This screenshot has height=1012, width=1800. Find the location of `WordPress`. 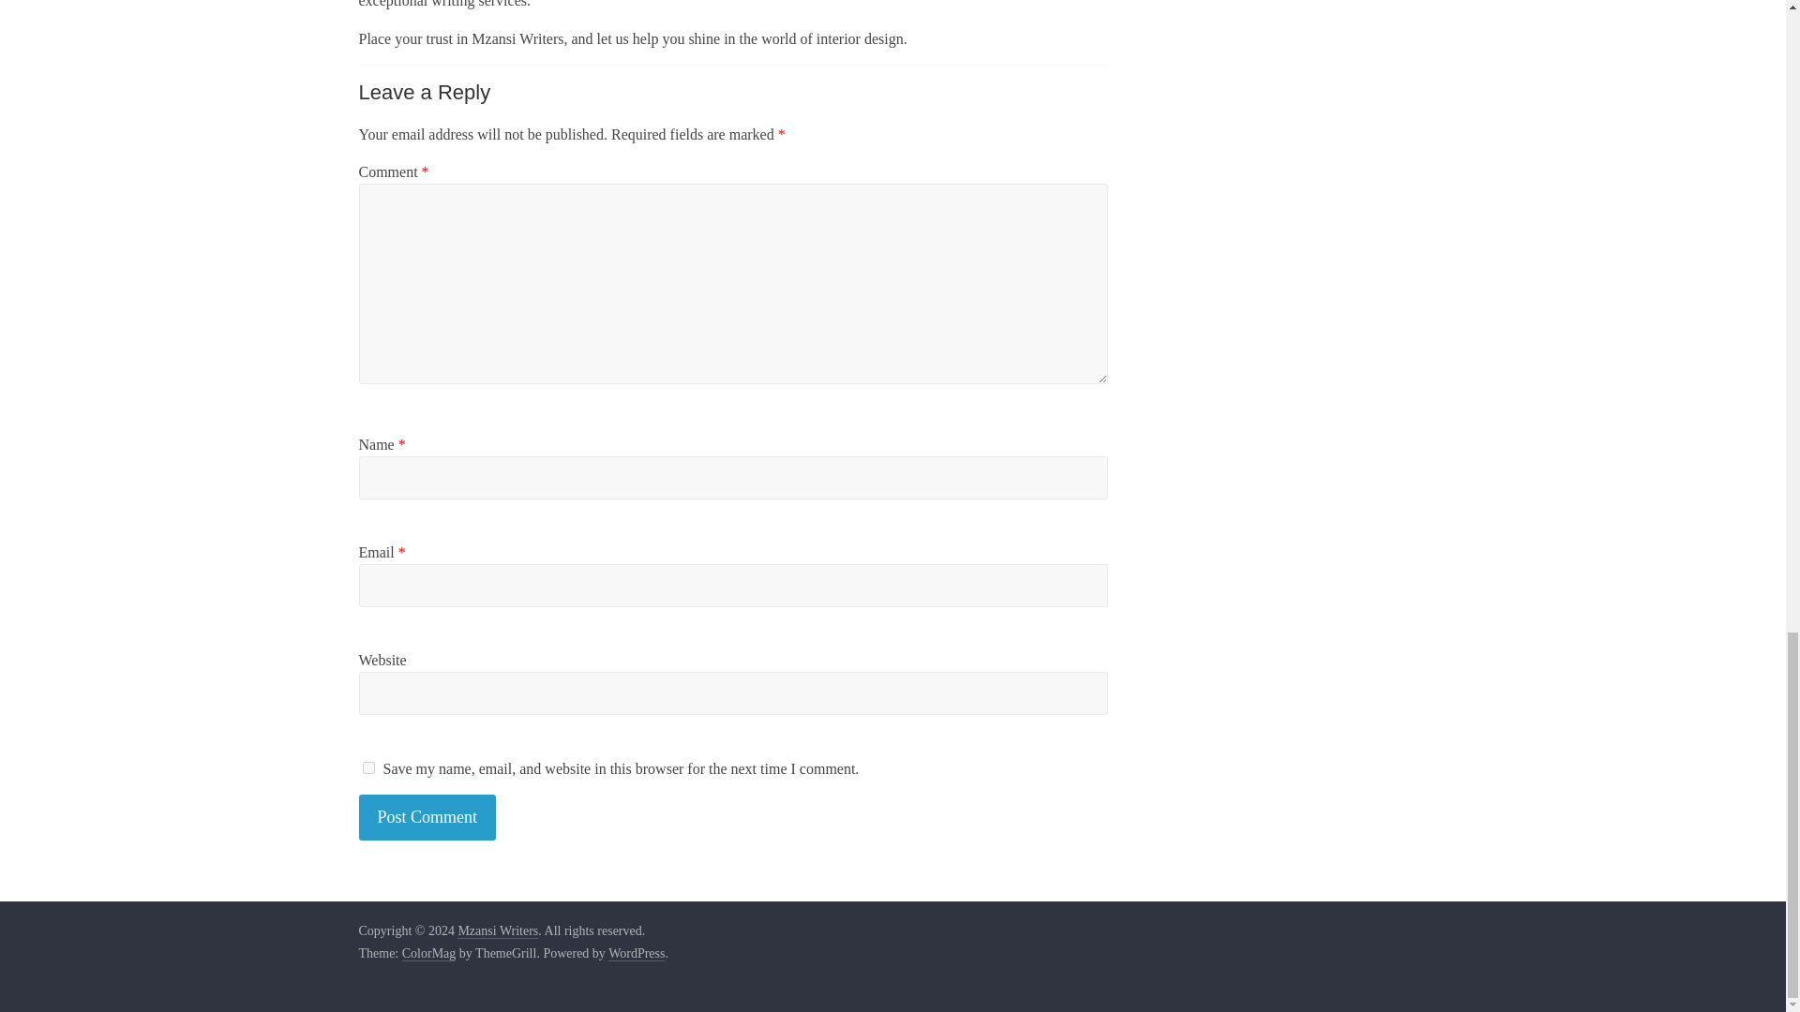

WordPress is located at coordinates (636, 954).